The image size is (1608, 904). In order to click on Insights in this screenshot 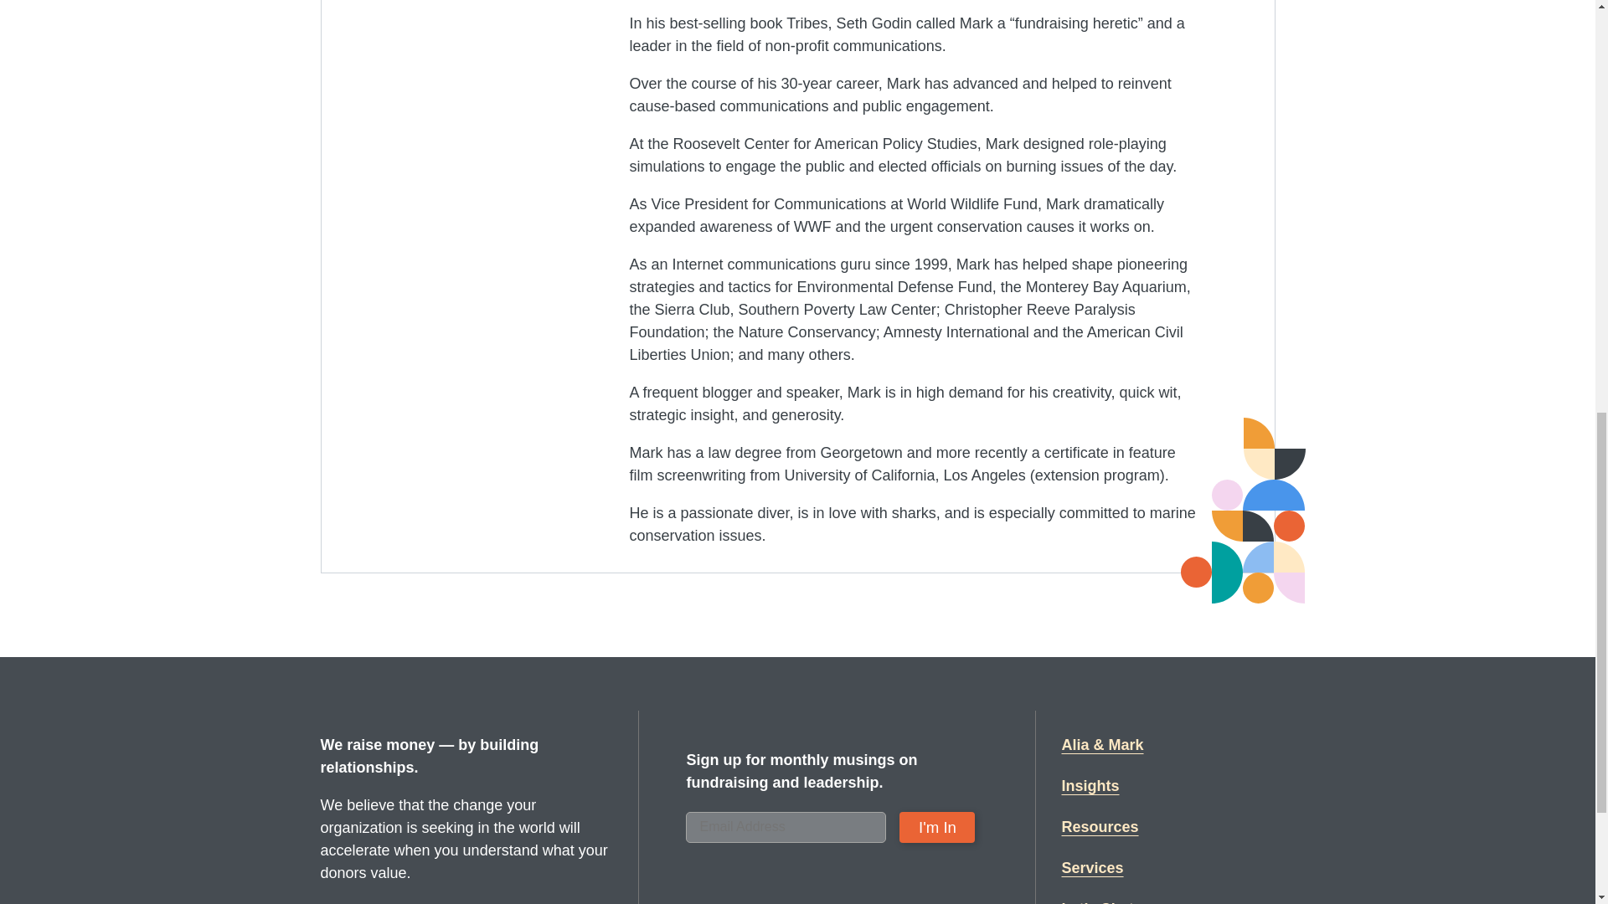, I will do `click(1090, 785)`.